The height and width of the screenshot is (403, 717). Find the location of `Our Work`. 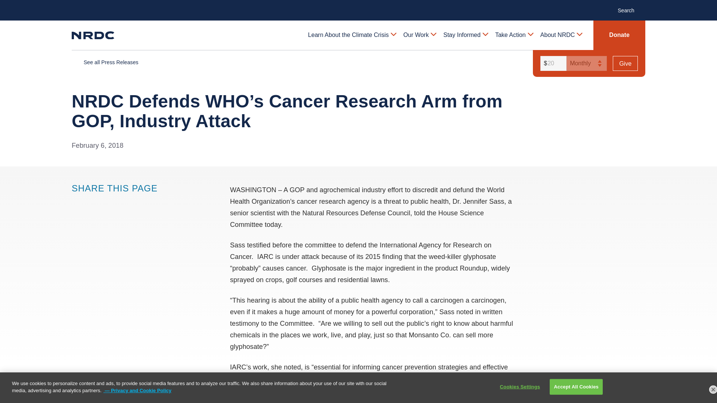

Our Work is located at coordinates (419, 35).